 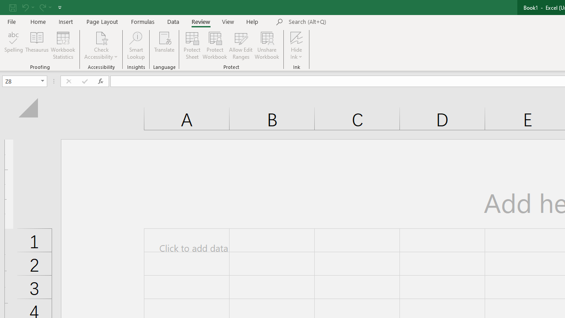 I want to click on Protect Workbook..., so click(x=215, y=45).